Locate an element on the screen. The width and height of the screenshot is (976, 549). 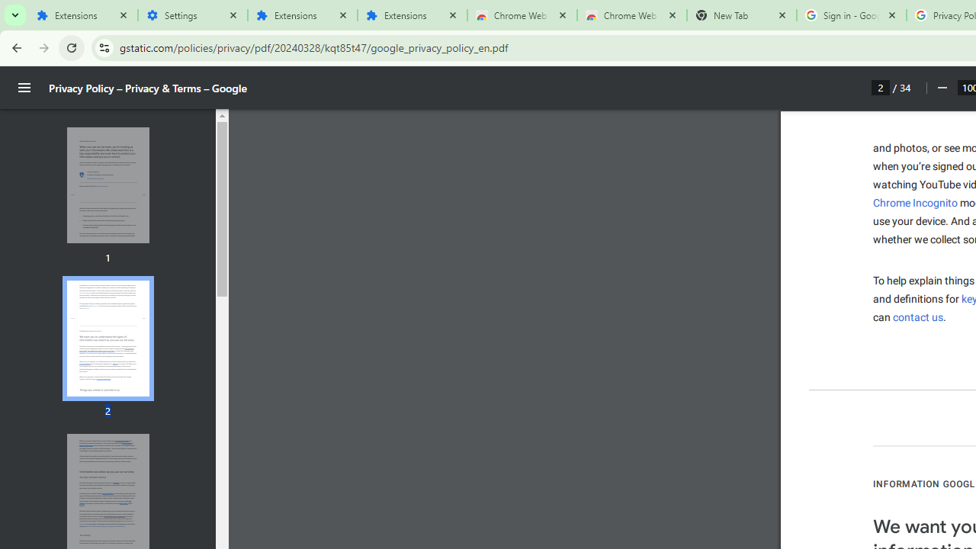
Chrome Web Store - Themes is located at coordinates (631, 15).